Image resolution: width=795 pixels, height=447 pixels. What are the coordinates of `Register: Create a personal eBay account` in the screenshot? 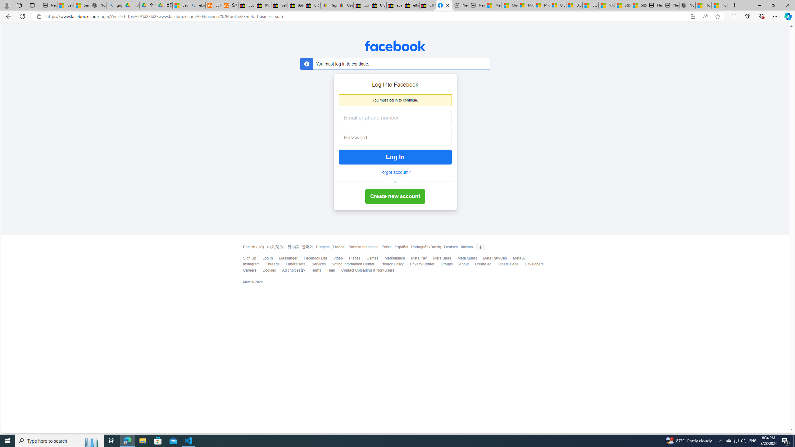 It's located at (329, 5).